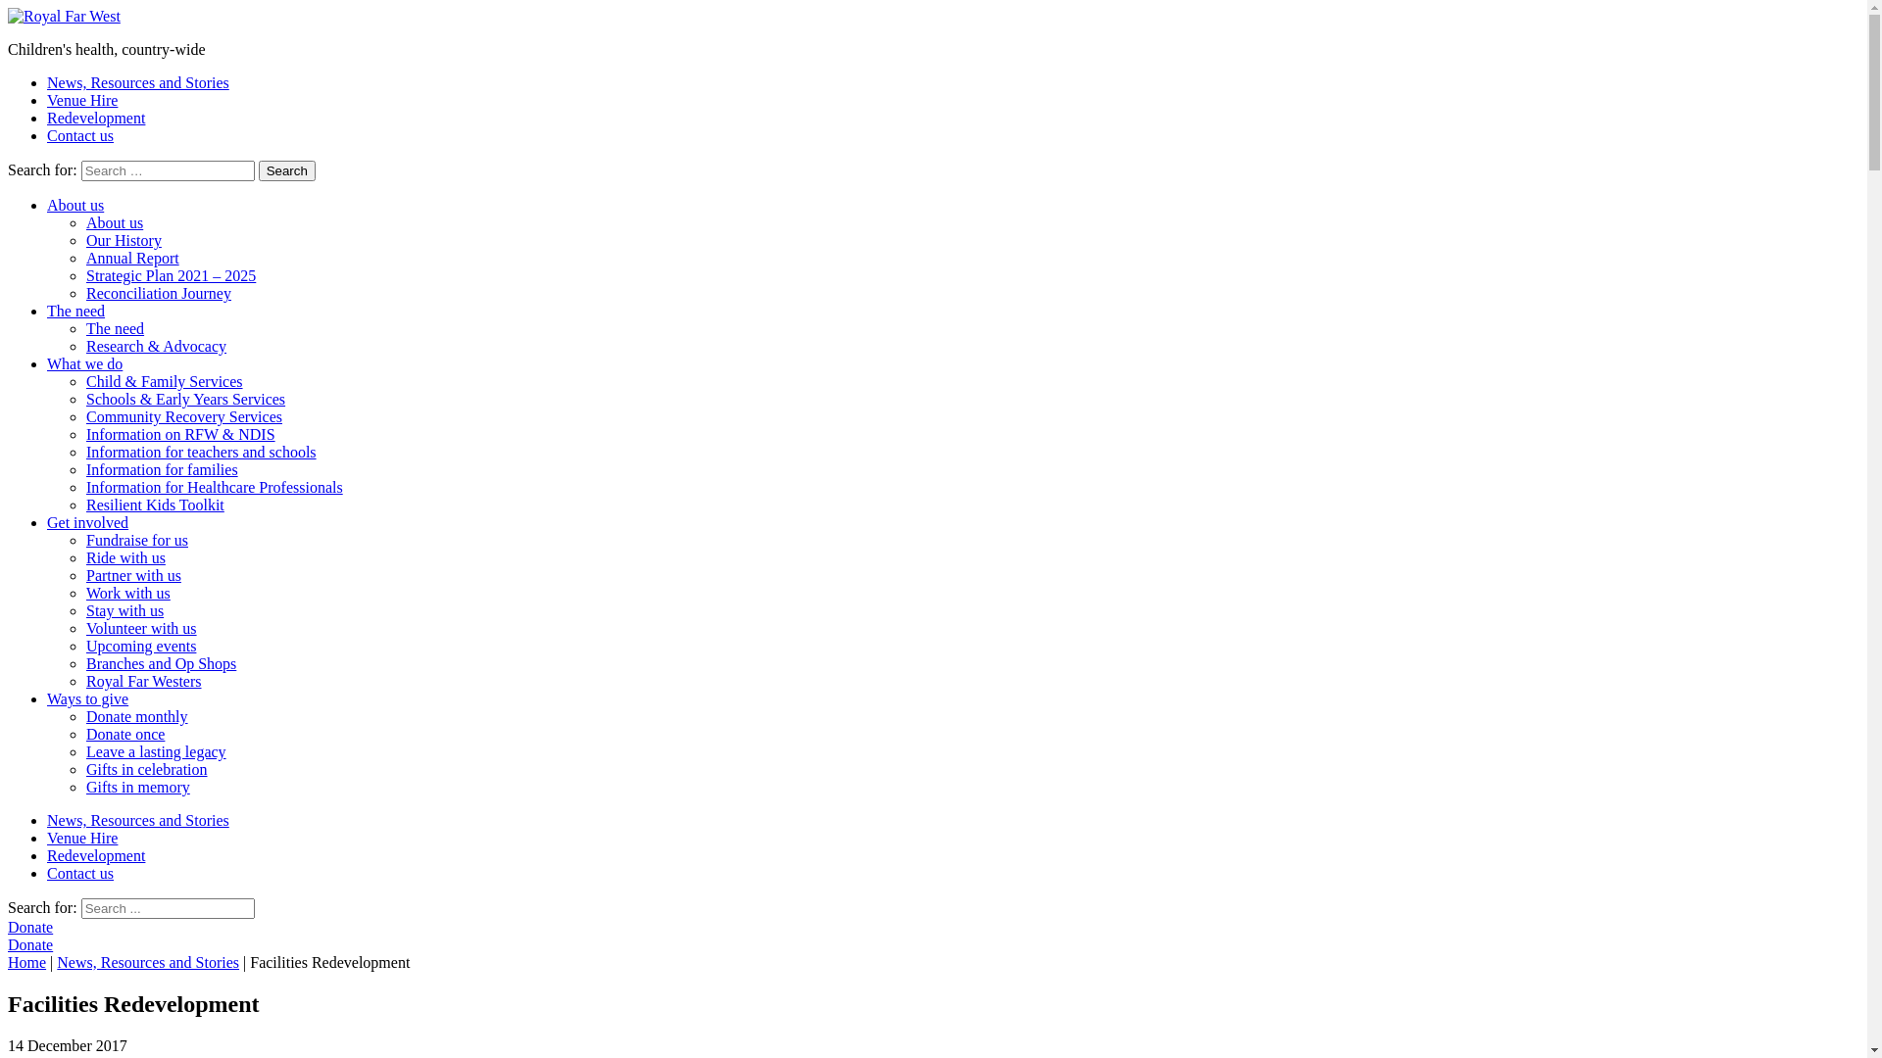 Image resolution: width=1882 pixels, height=1058 pixels. I want to click on The need, so click(116, 329).